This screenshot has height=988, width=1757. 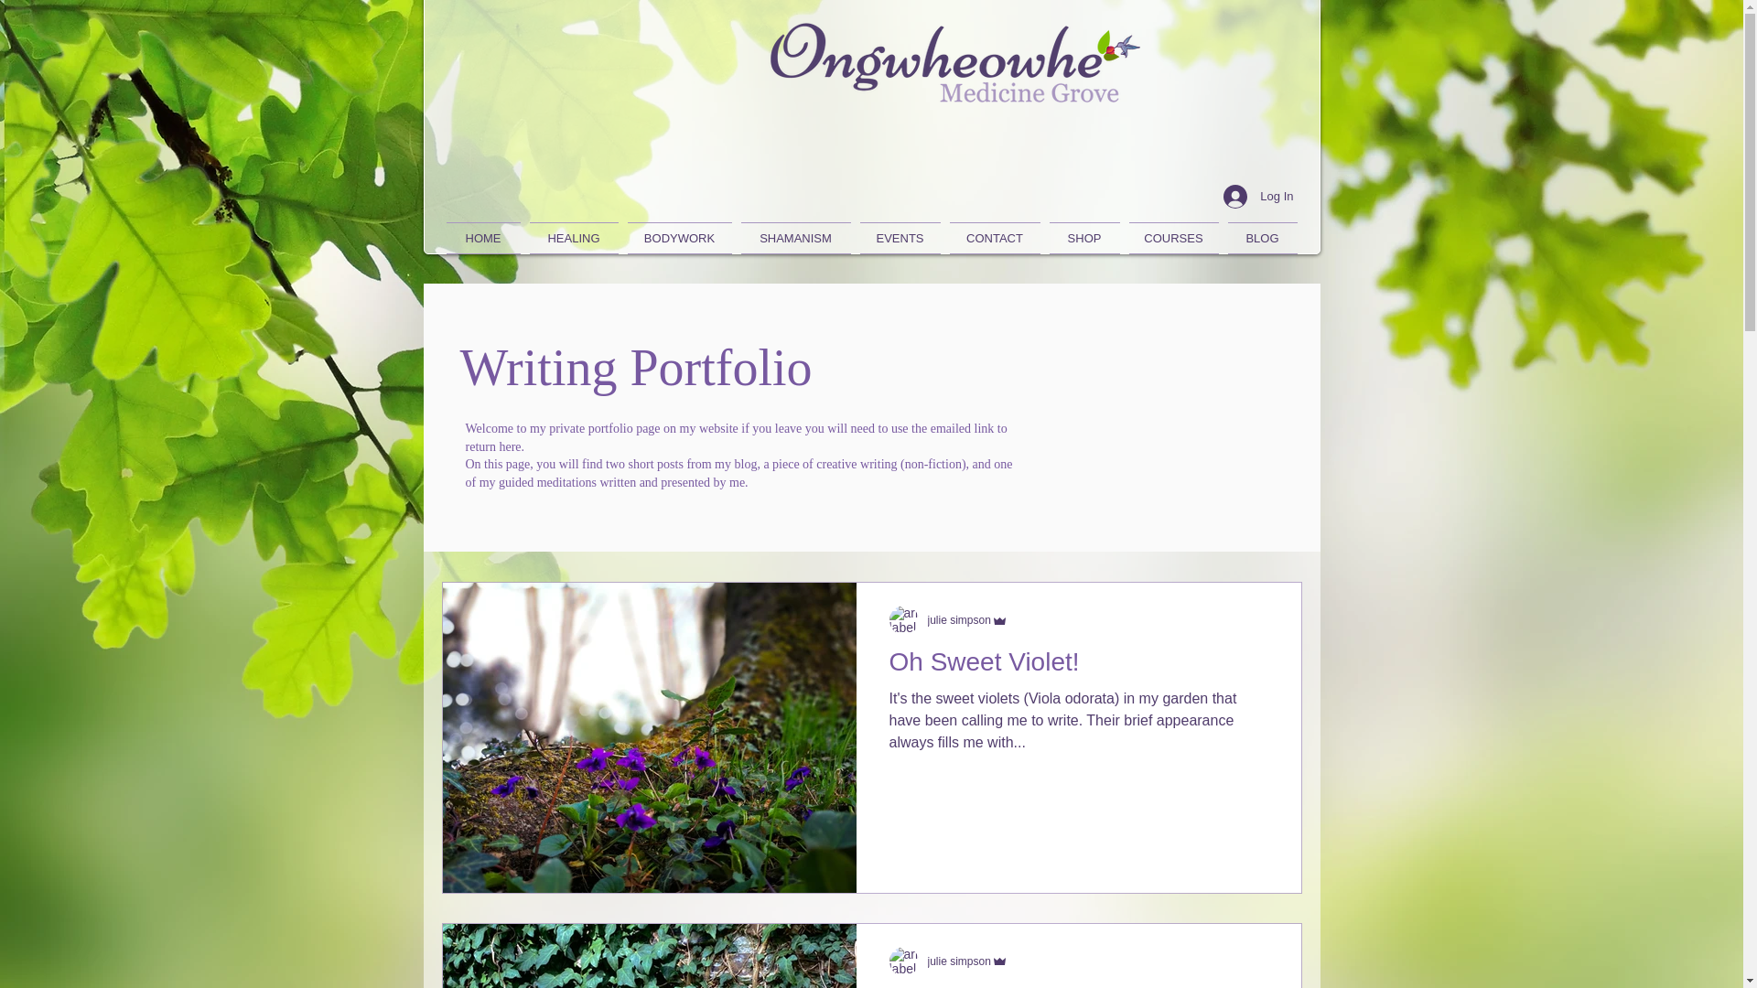 What do you see at coordinates (575, 238) in the screenshot?
I see `HEALING` at bounding box center [575, 238].